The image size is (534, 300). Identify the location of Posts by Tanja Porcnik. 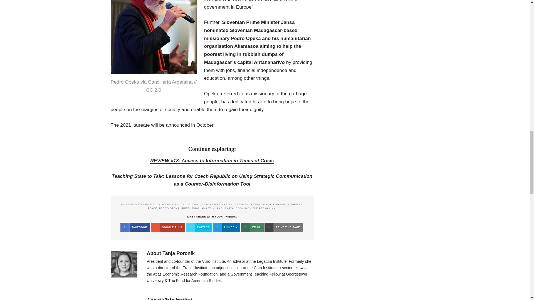
(179, 253).